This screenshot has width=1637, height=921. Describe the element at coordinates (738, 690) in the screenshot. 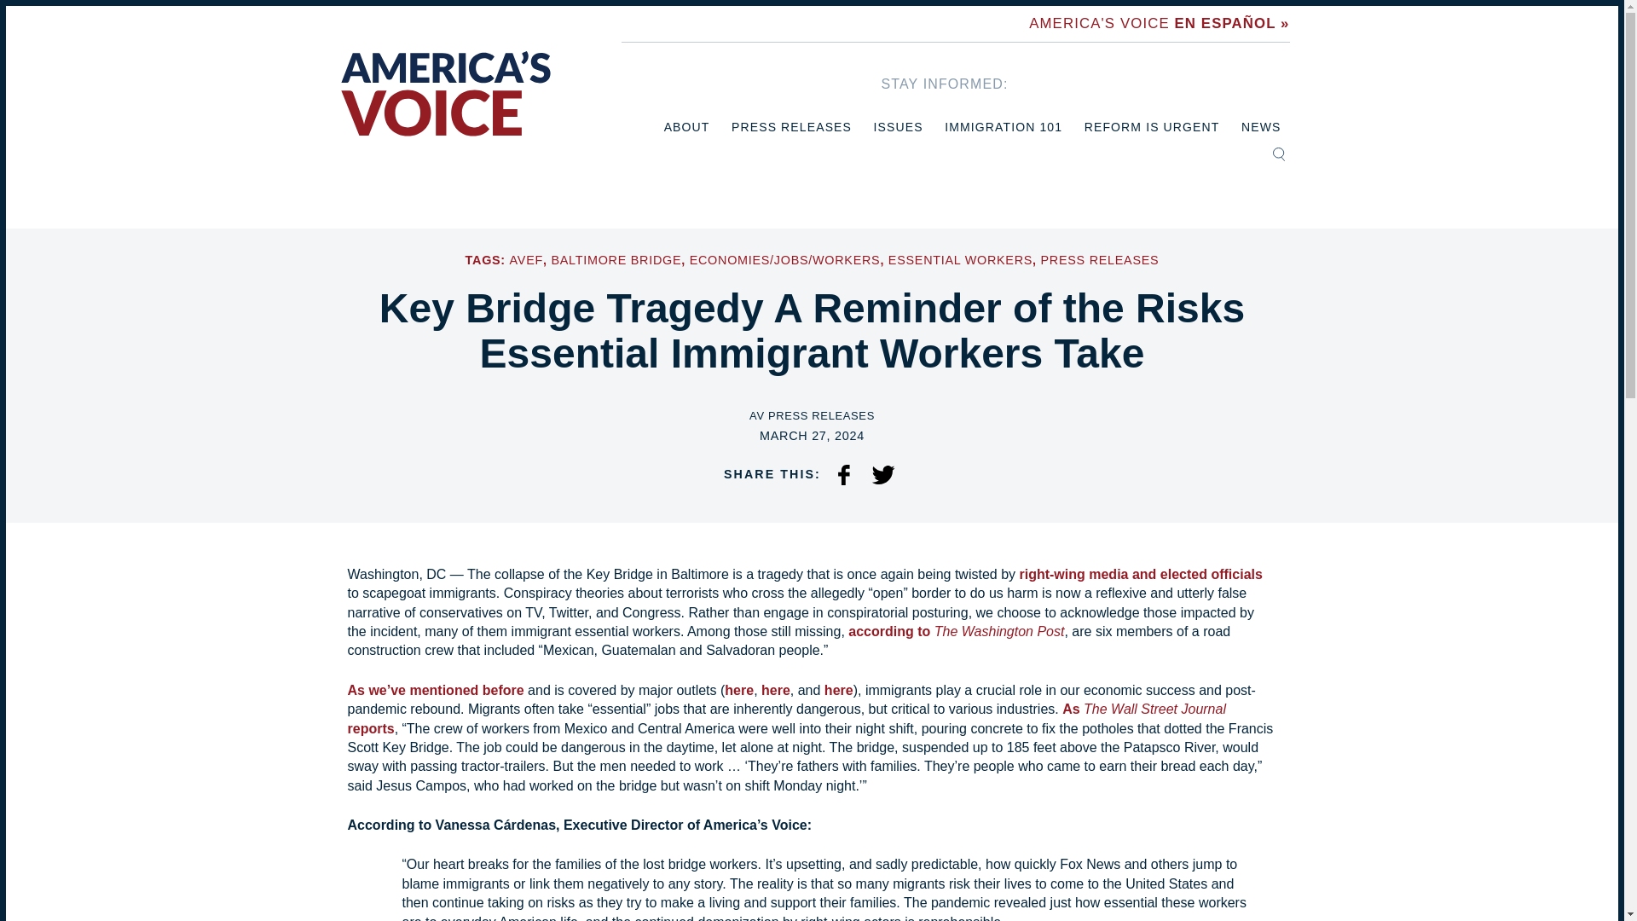

I see `here` at that location.